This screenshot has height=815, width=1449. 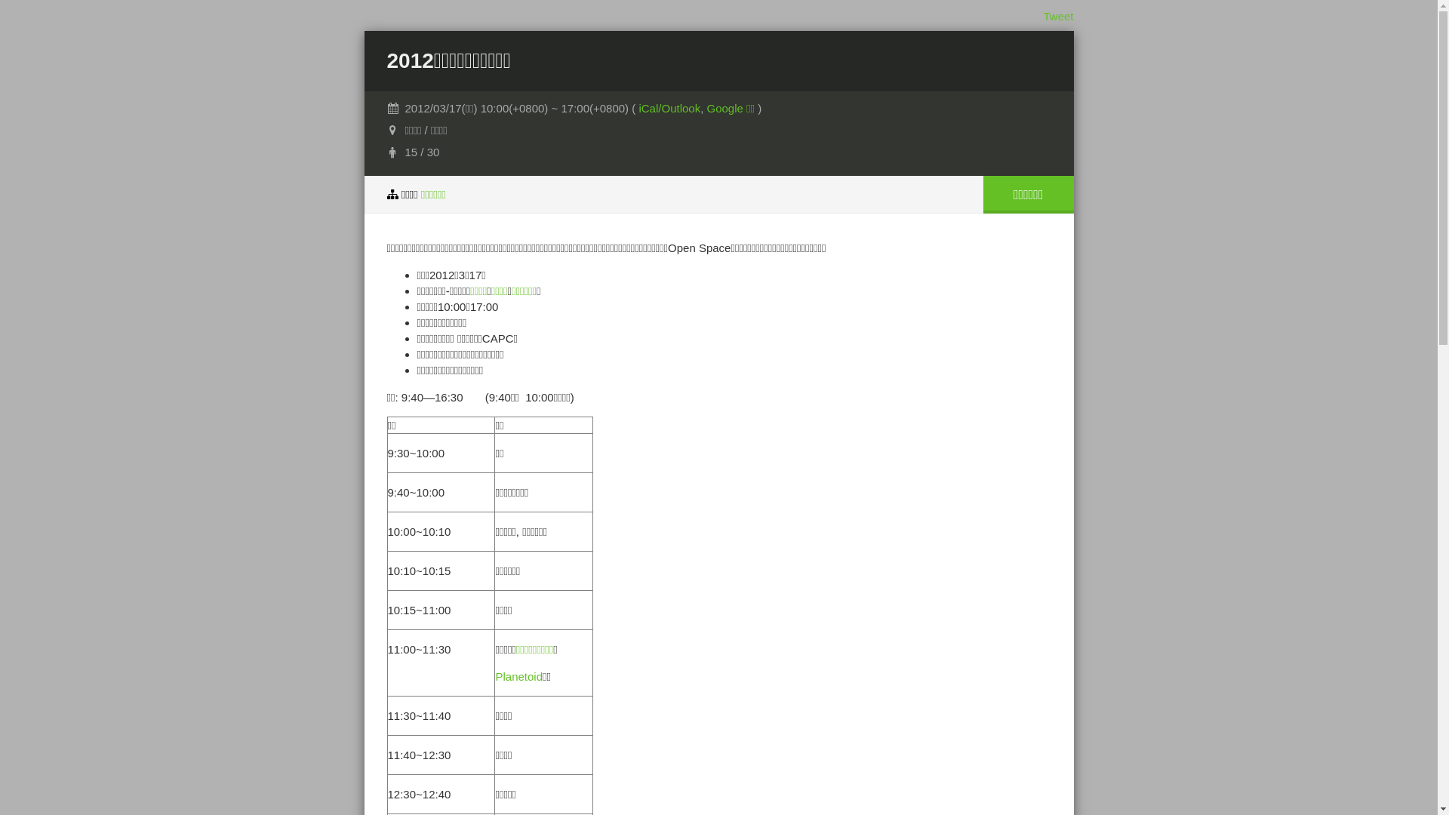 What do you see at coordinates (1058, 17) in the screenshot?
I see `Tweet` at bounding box center [1058, 17].